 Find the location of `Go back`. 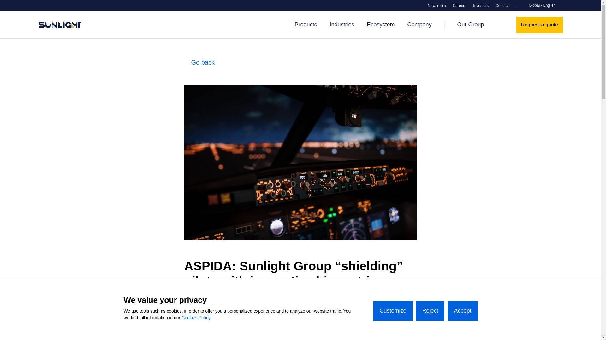

Go back is located at coordinates (300, 62).